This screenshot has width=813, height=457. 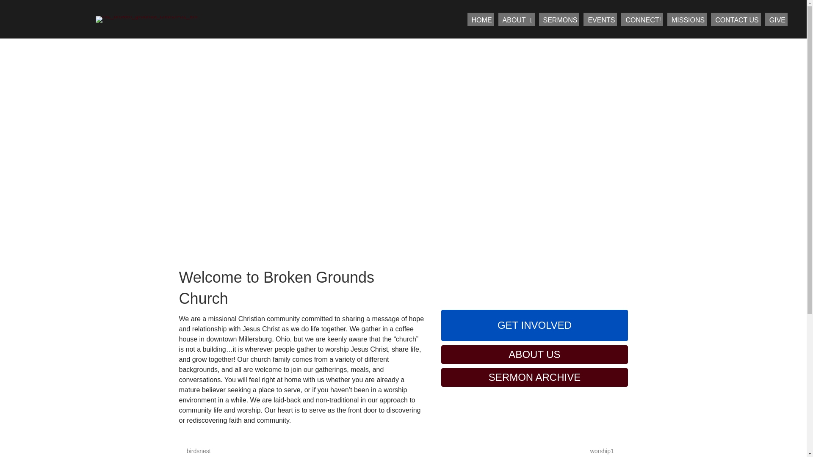 I want to click on GIVE, so click(x=776, y=19).